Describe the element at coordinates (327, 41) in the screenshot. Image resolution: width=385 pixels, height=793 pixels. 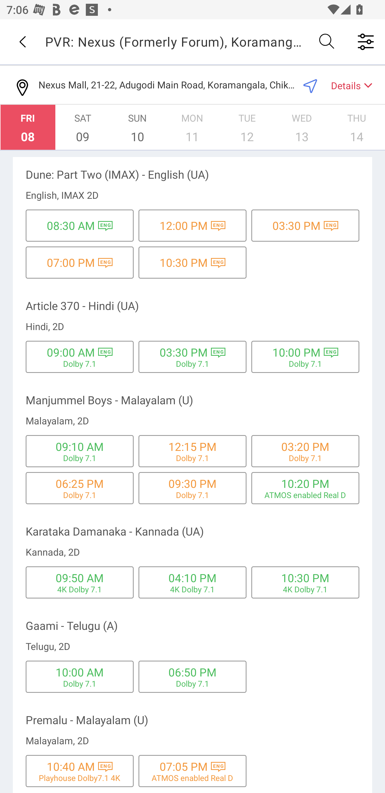
I see `Search` at that location.